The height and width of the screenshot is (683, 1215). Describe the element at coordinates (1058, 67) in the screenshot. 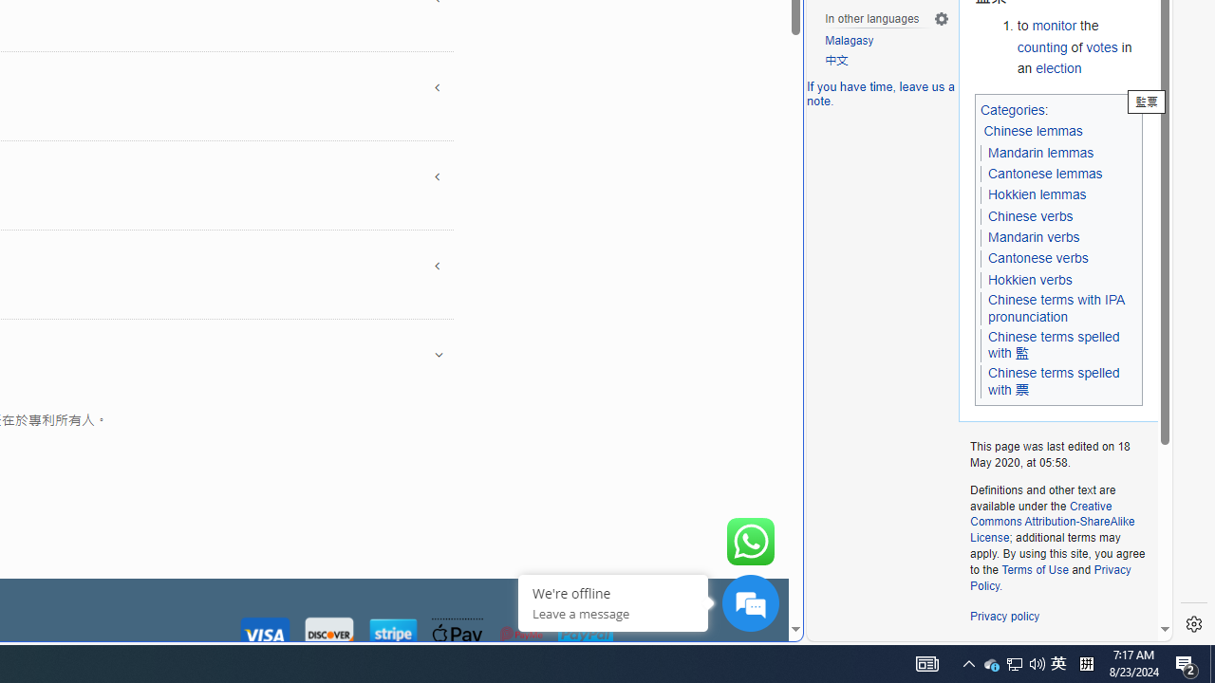

I see `election` at that location.